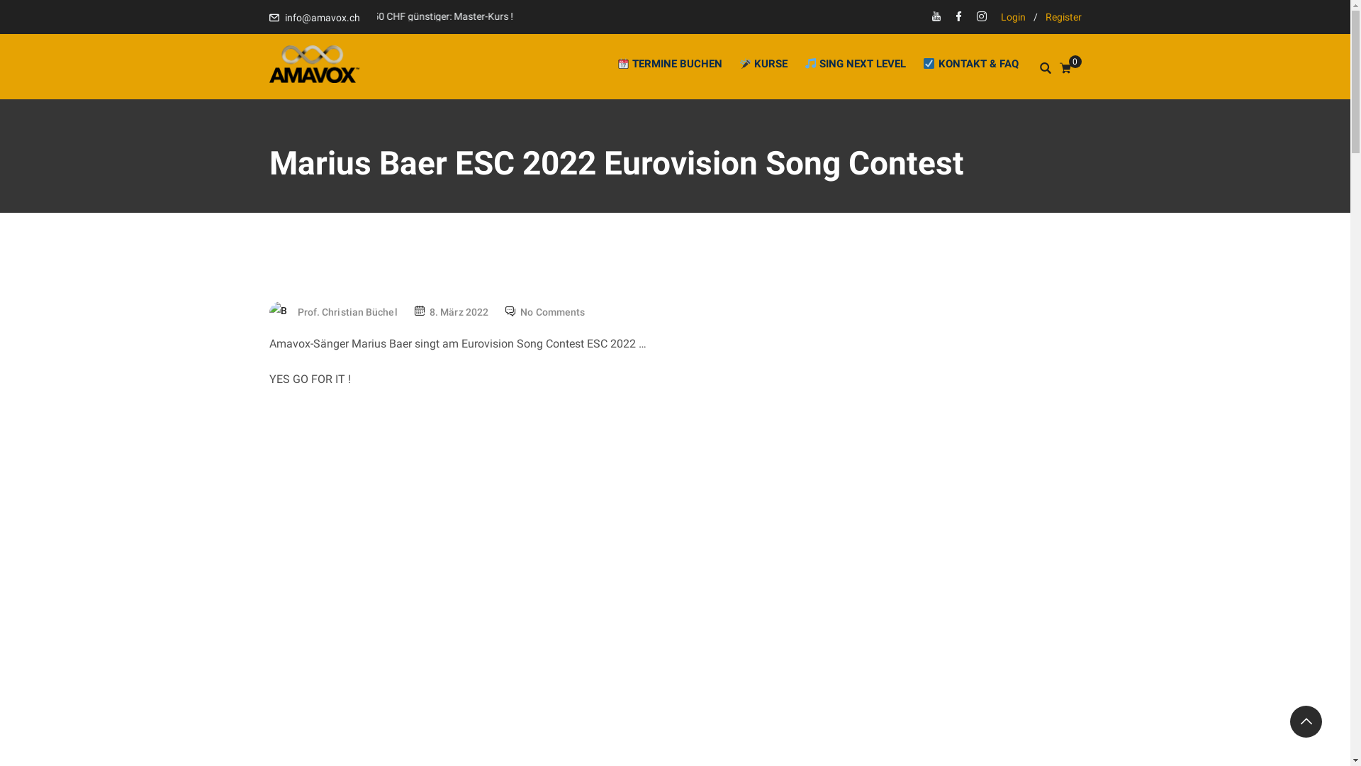 Image resolution: width=1361 pixels, height=766 pixels. I want to click on SING NEXT LEVEL, so click(855, 64).